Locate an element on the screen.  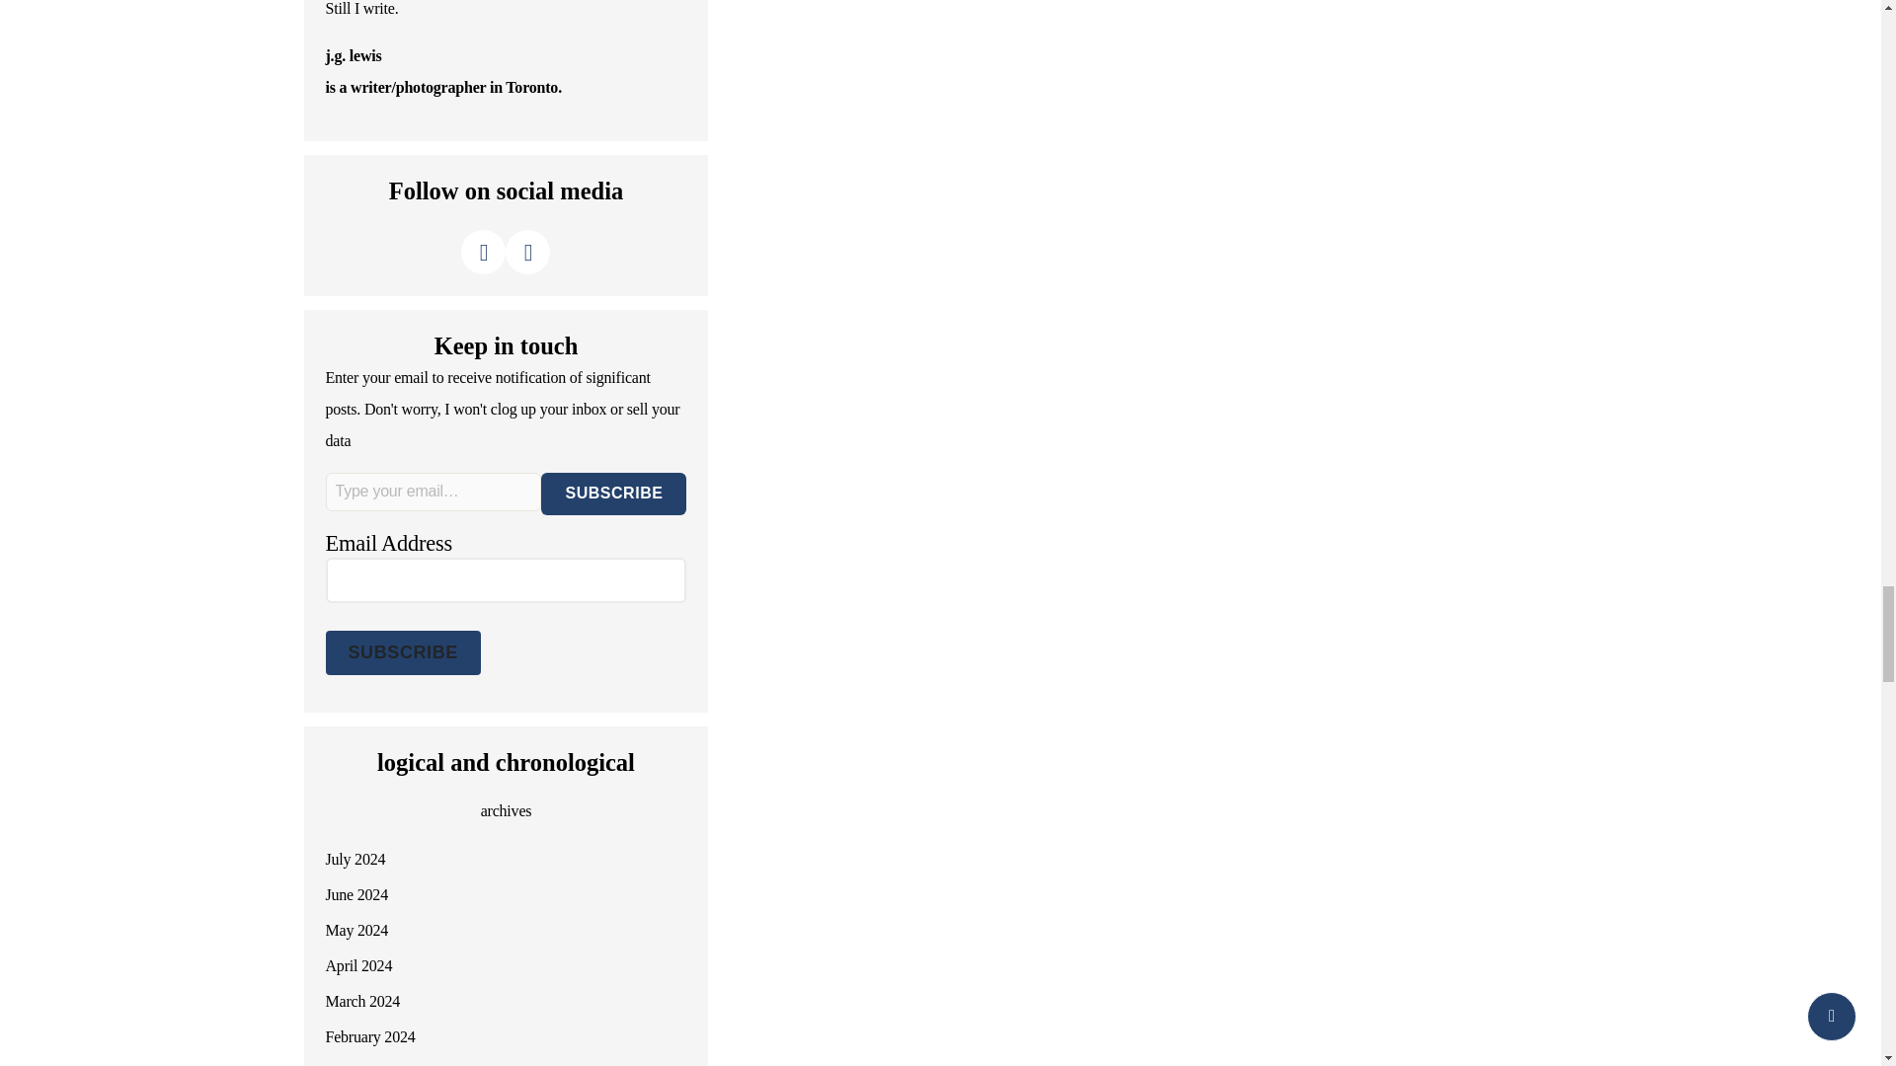
SUBSCRIBE is located at coordinates (613, 494).